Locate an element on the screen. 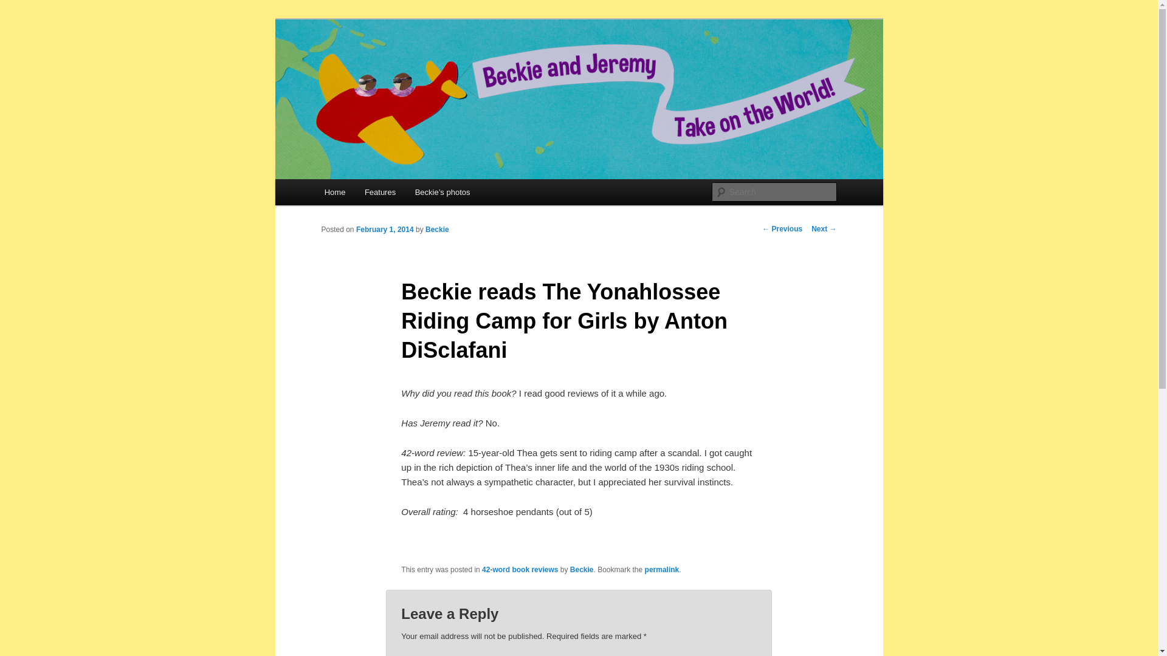 The height and width of the screenshot is (656, 1167). Features is located at coordinates (379, 192).